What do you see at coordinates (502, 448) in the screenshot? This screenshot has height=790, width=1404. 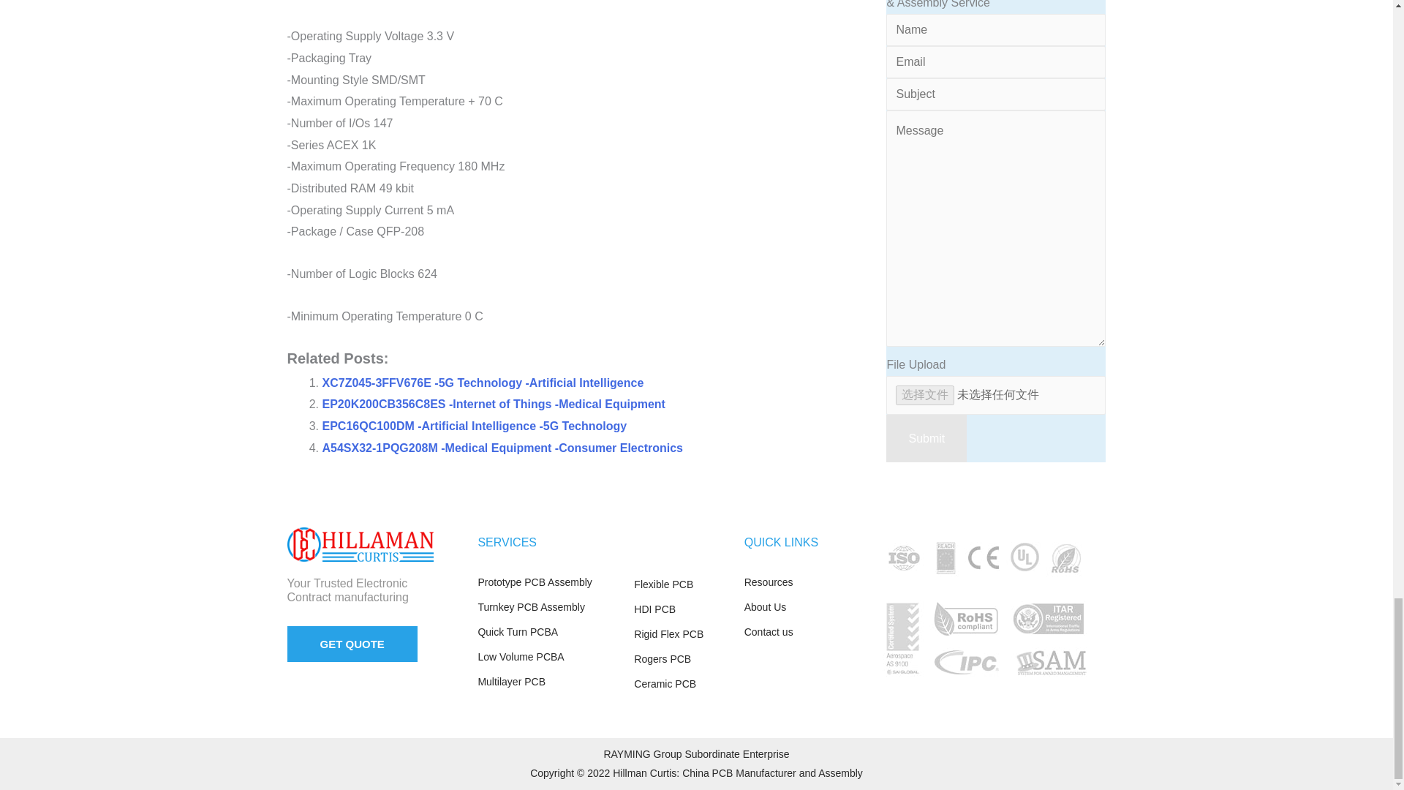 I see `A54SX32-1PQG208M -Medical Equipment -Consumer Electronics` at bounding box center [502, 448].